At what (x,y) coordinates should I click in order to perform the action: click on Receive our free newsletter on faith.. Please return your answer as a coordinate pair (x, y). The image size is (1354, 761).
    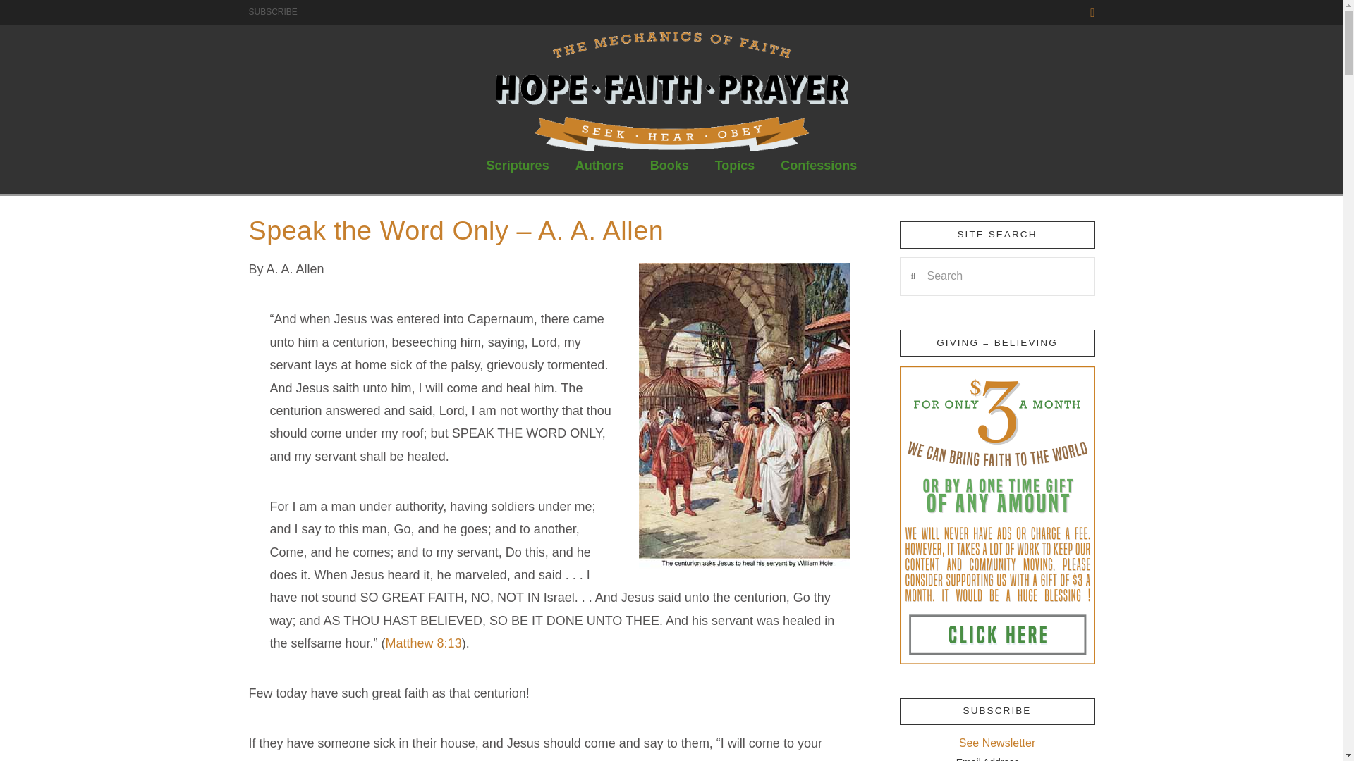
    Looking at the image, I should click on (272, 11).